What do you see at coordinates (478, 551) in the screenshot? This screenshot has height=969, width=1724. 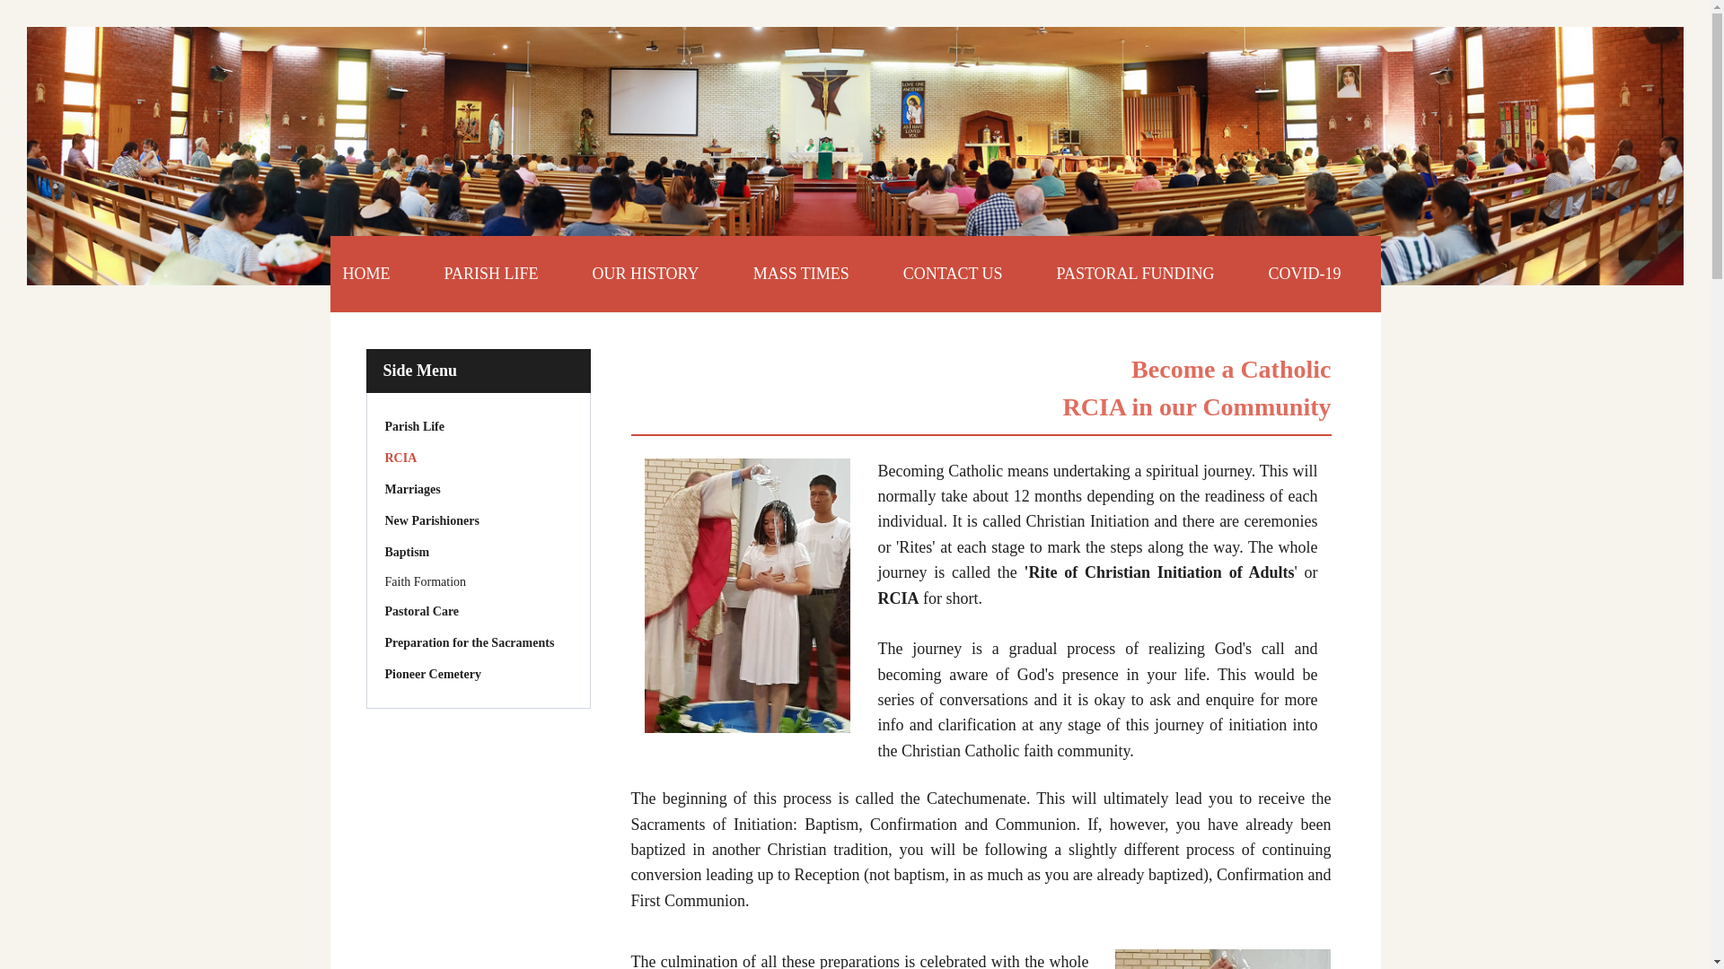 I see `Baptism` at bounding box center [478, 551].